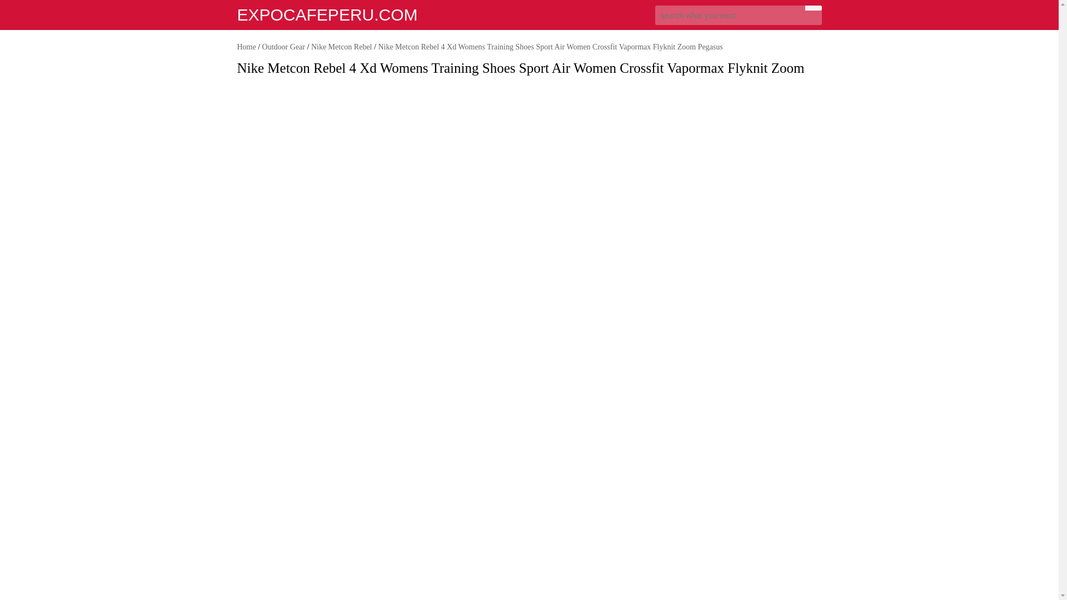 The width and height of the screenshot is (1067, 600). What do you see at coordinates (283, 47) in the screenshot?
I see `Outdoor Gear` at bounding box center [283, 47].